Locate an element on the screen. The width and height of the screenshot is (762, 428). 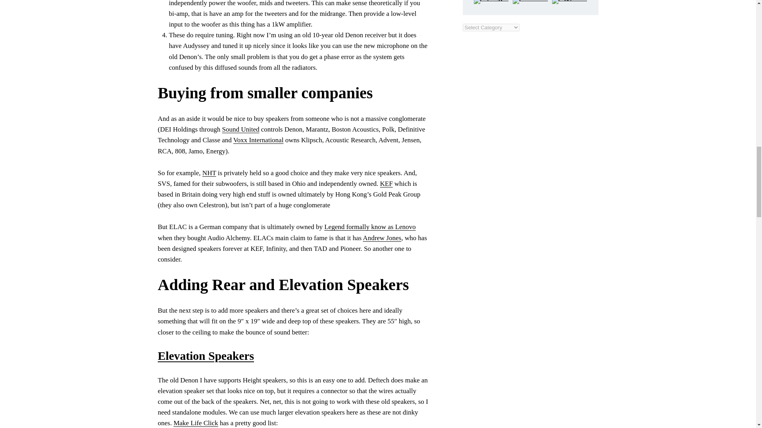
Make Life Click is located at coordinates (196, 423).